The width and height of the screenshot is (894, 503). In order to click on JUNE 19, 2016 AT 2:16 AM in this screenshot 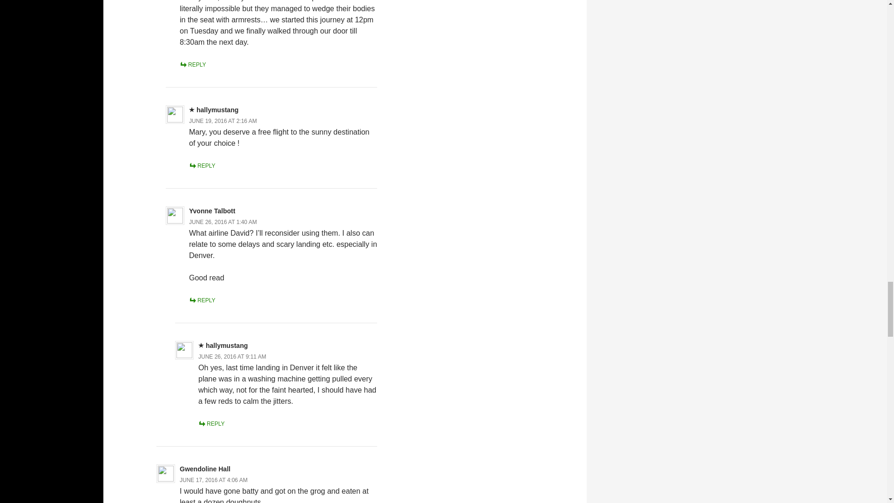, I will do `click(223, 121)`.